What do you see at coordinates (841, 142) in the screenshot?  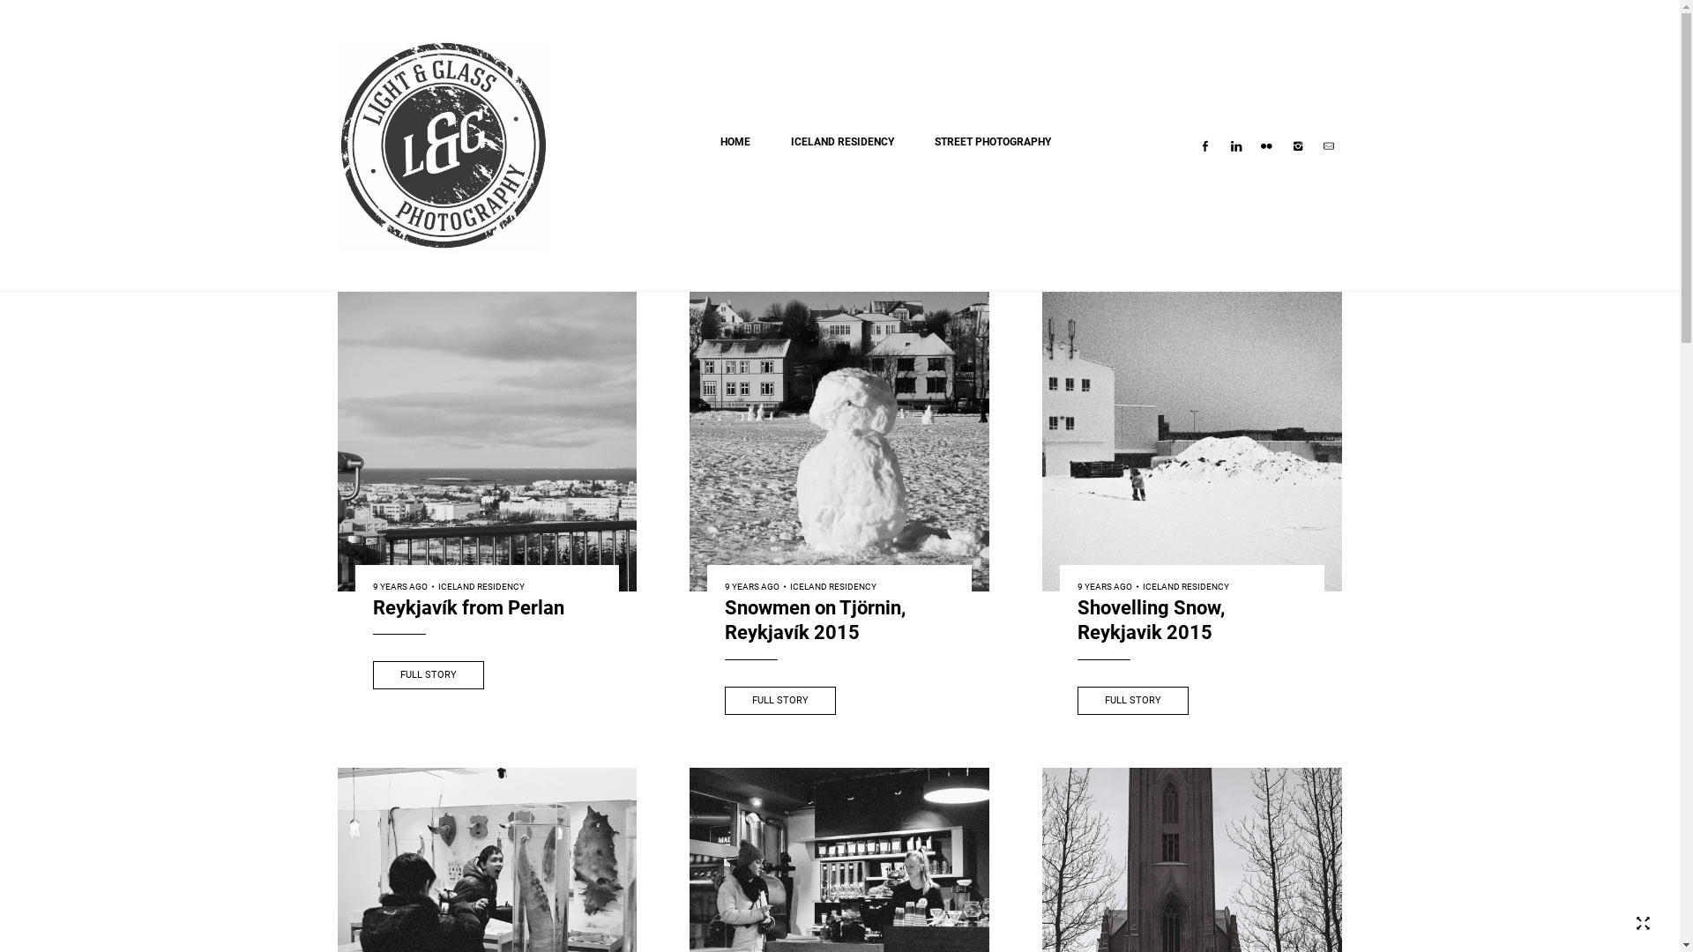 I see `ICELAND RESIDENCY` at bounding box center [841, 142].